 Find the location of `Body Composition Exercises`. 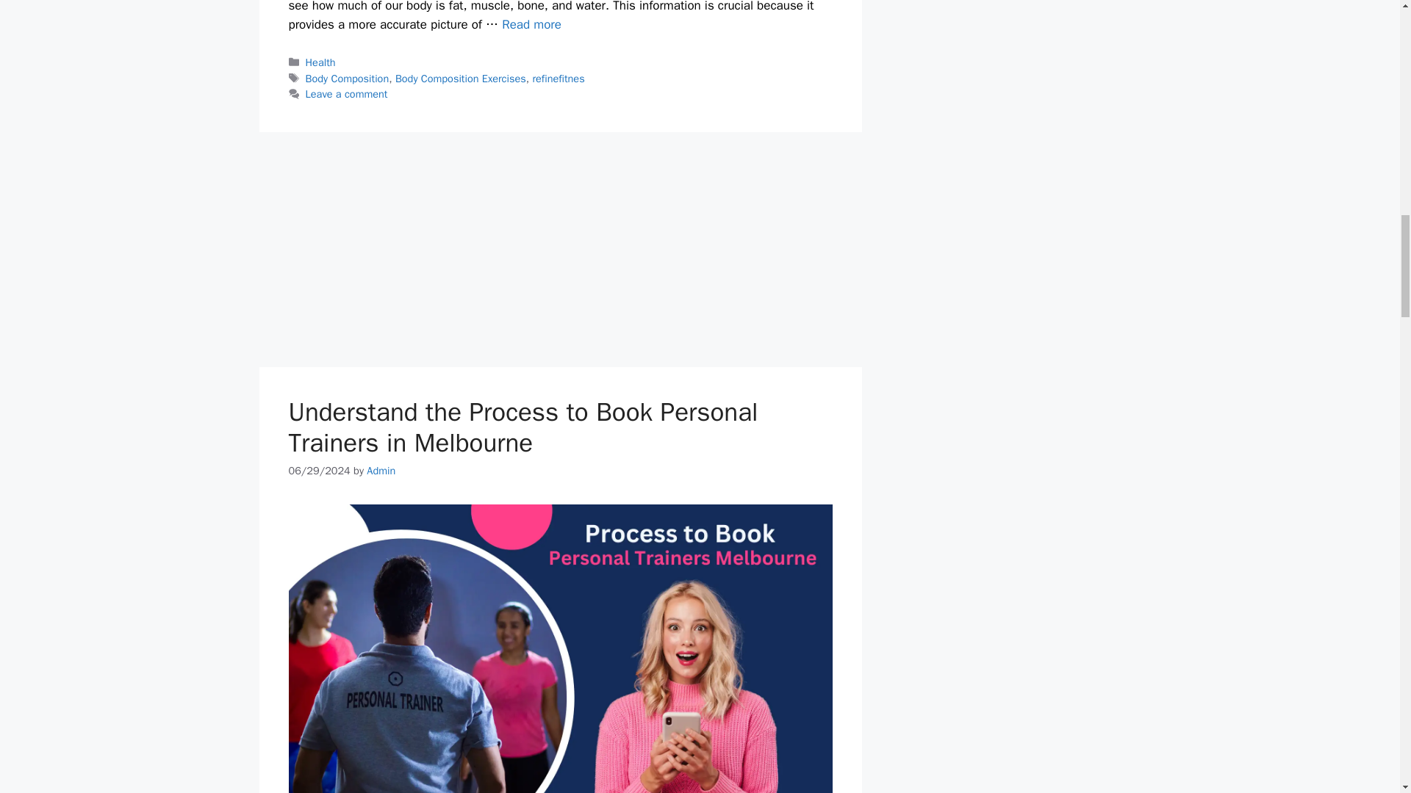

Body Composition Exercises is located at coordinates (460, 78).